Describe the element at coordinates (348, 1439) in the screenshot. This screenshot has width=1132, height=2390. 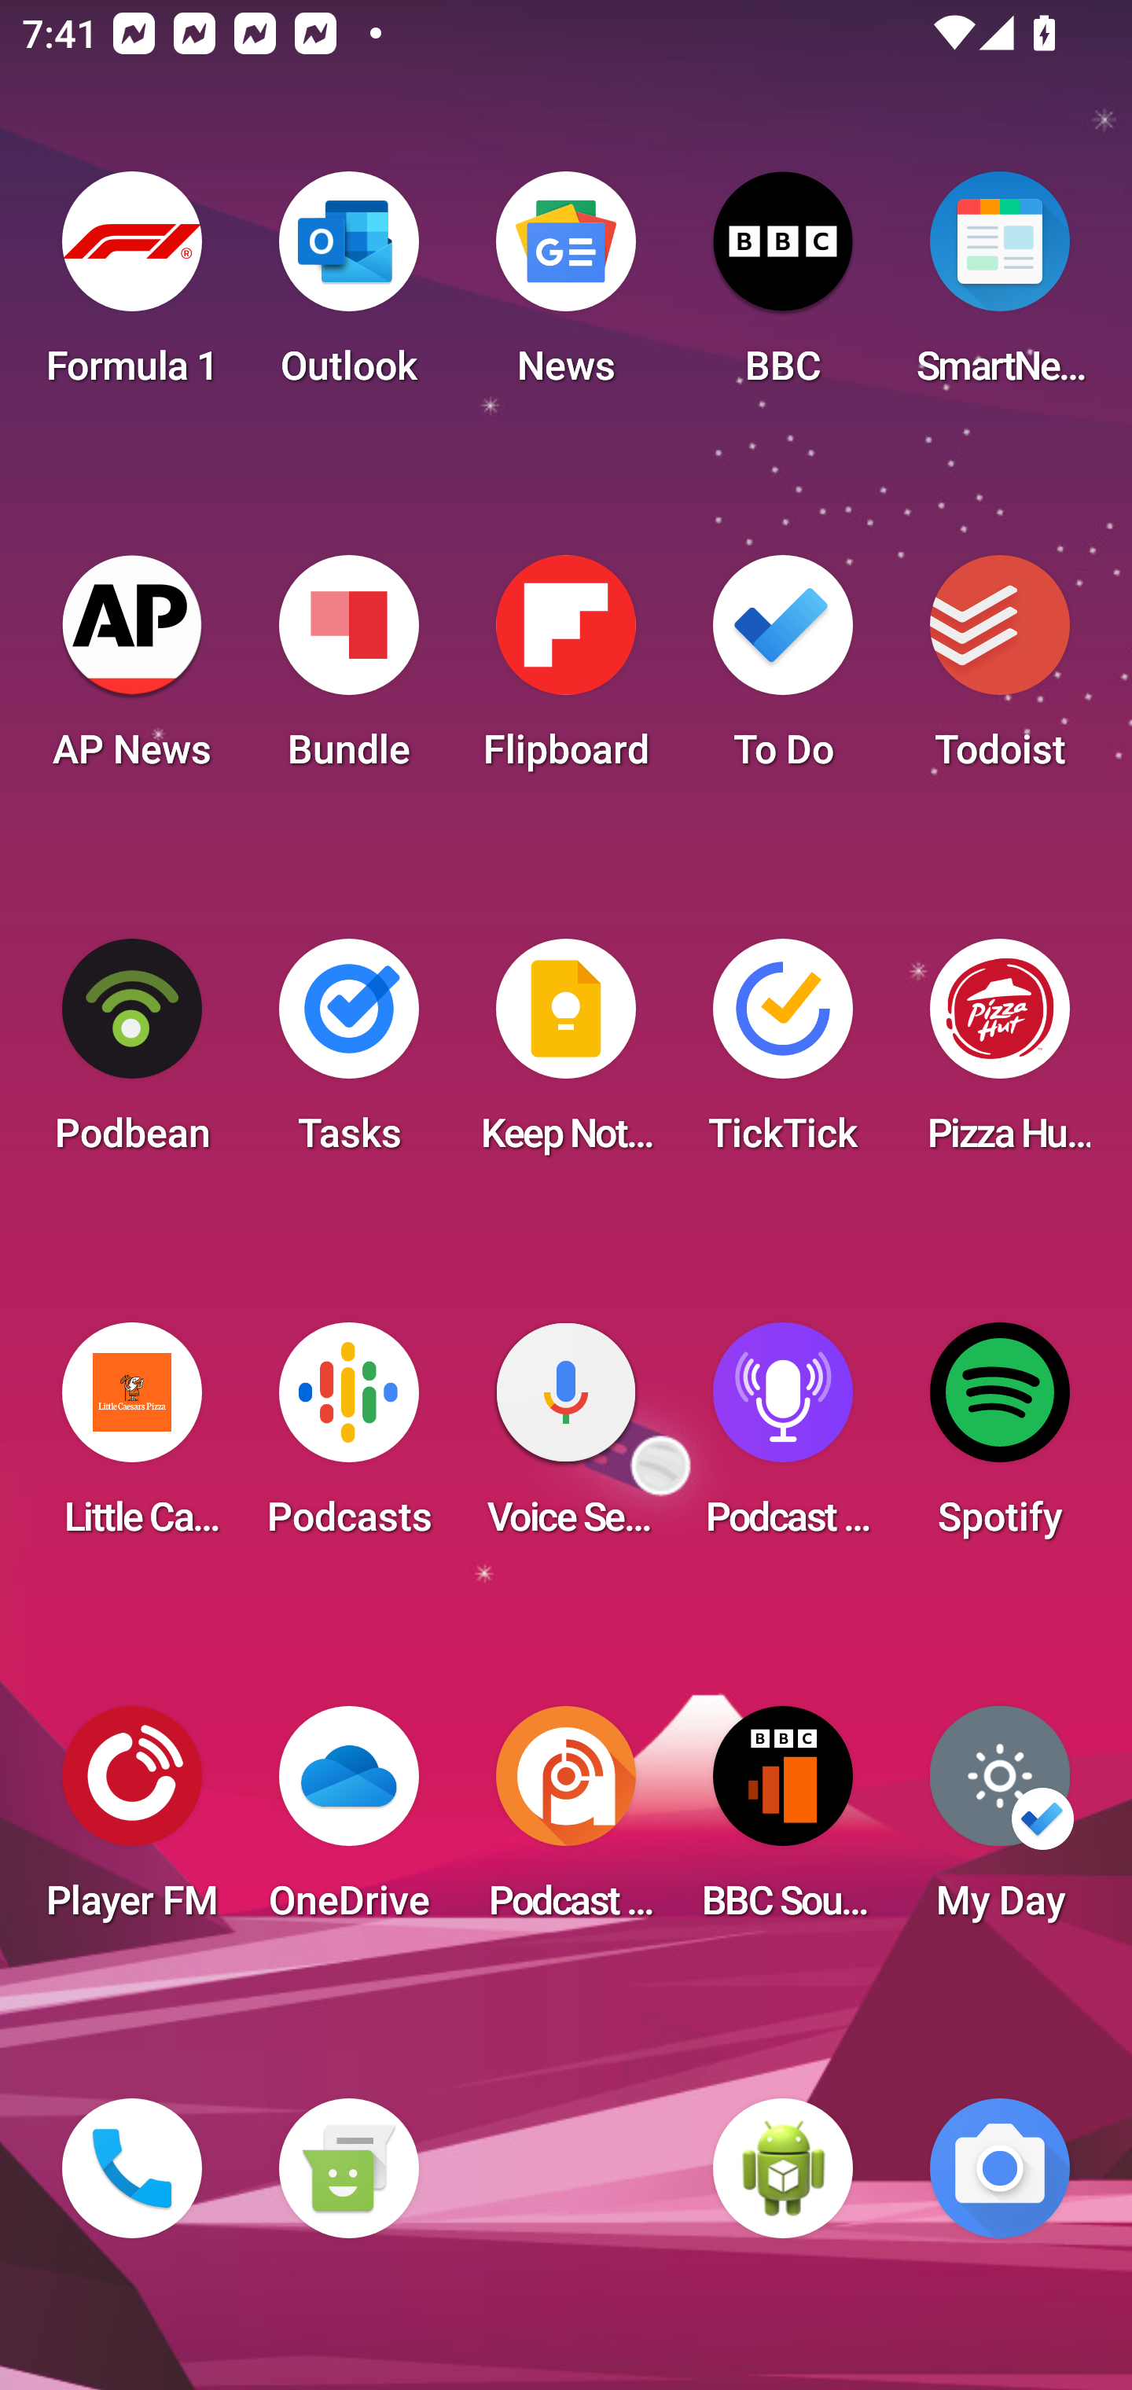
I see `Podcasts` at that location.